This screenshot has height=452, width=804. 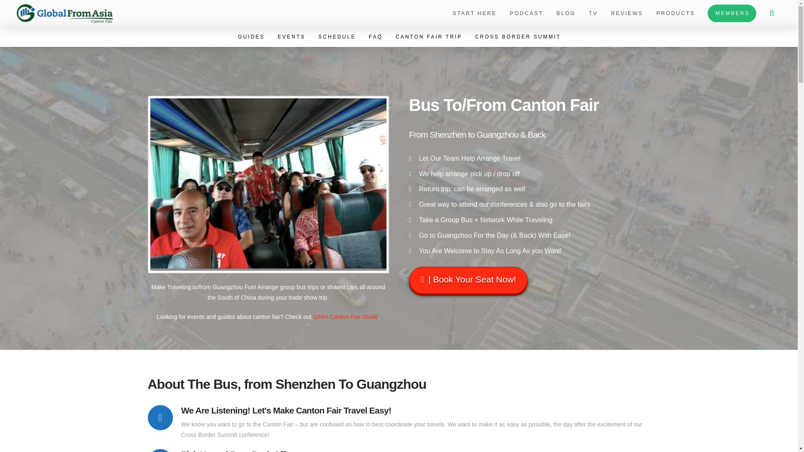 What do you see at coordinates (428, 37) in the screenshot?
I see `CANTON FAIR TRIP` at bounding box center [428, 37].